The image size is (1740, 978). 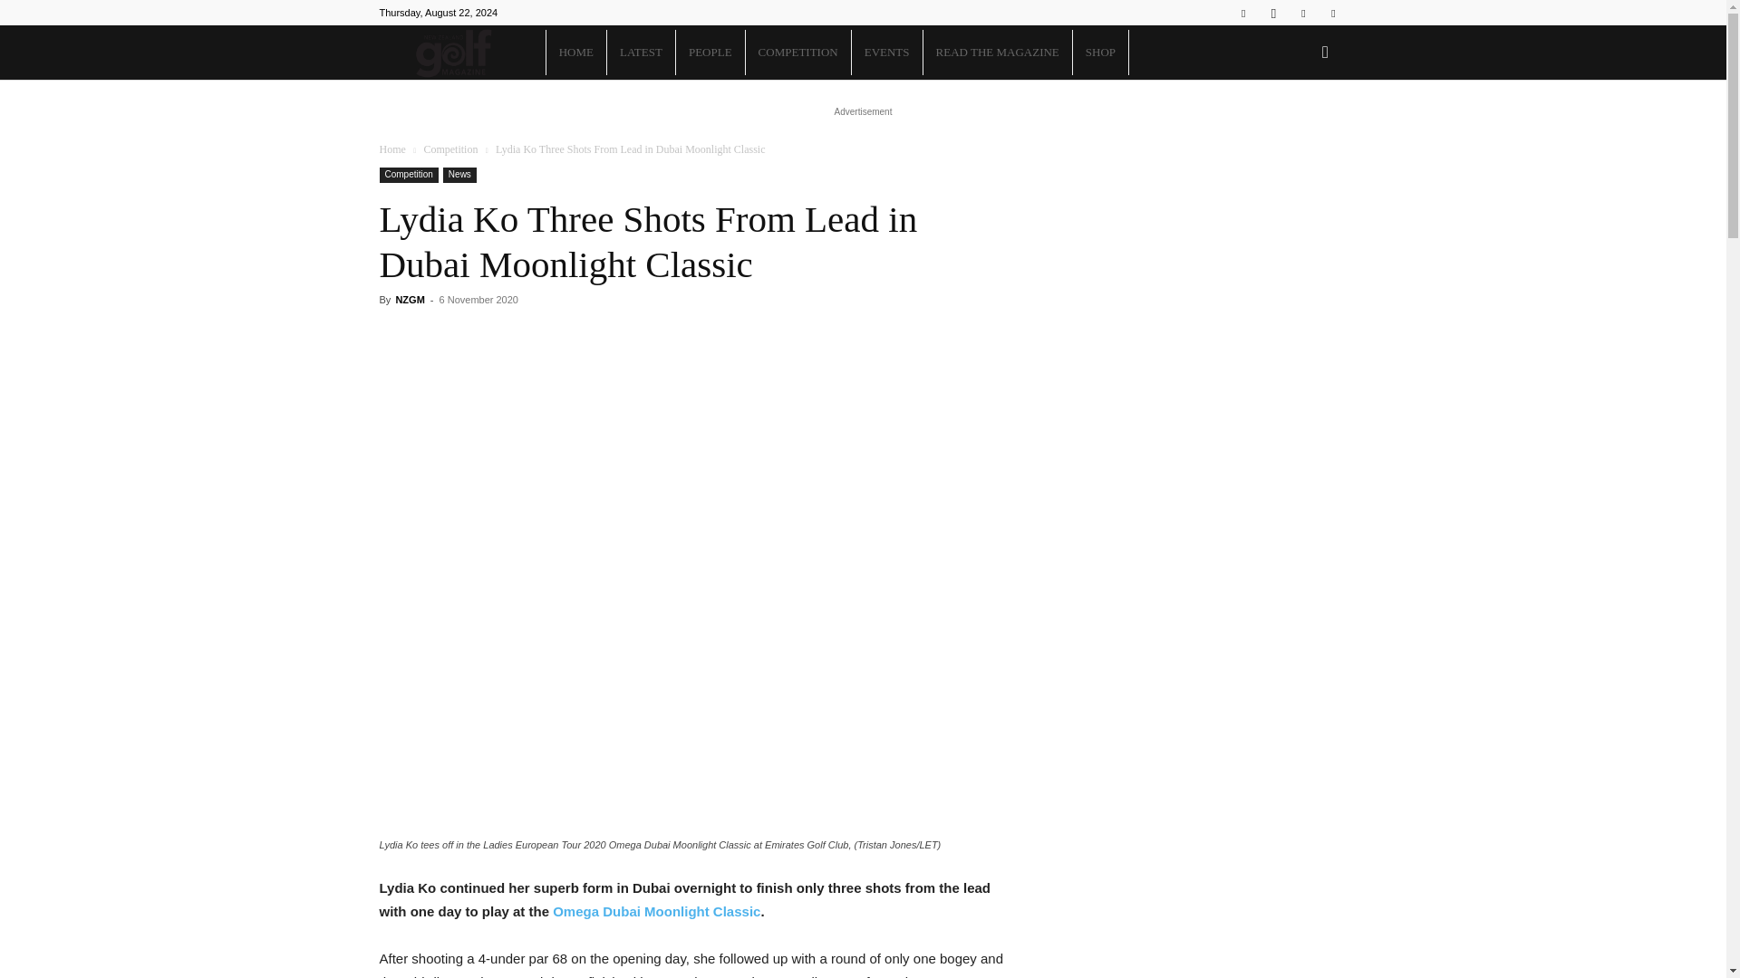 I want to click on NZ Golf Magazine, so click(x=453, y=53).